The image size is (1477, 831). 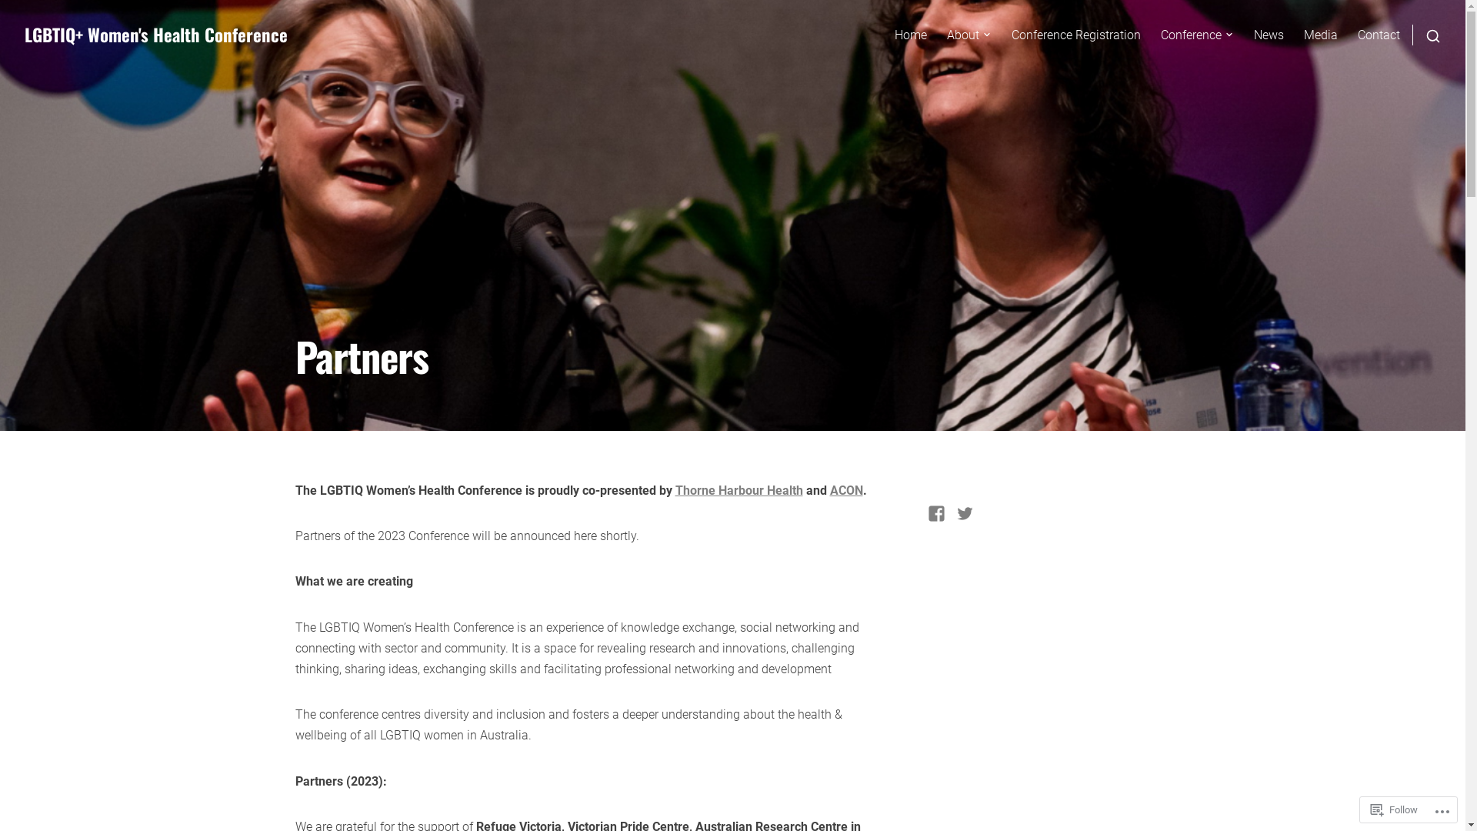 What do you see at coordinates (969, 35) in the screenshot?
I see `About` at bounding box center [969, 35].